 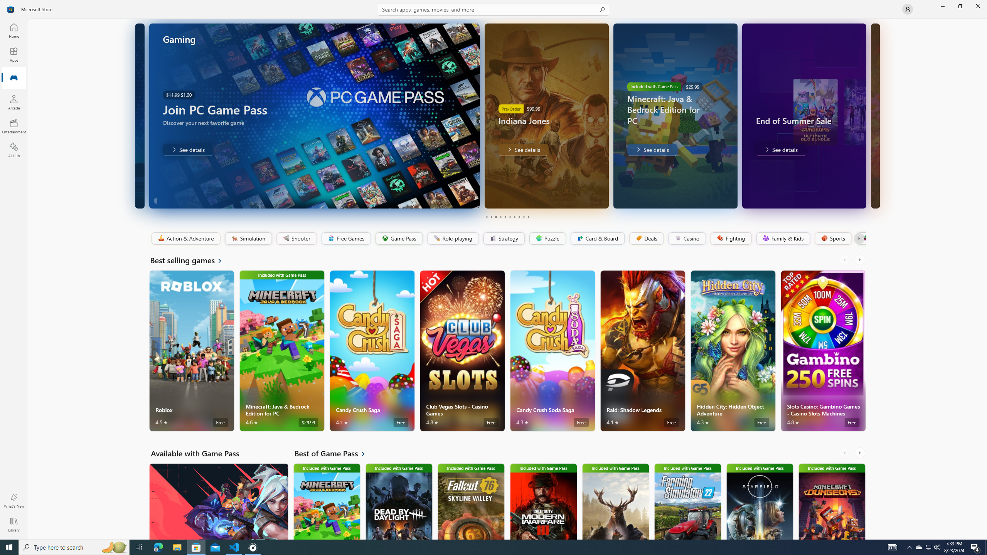 I want to click on See all  Best selling games, so click(x=190, y=260).